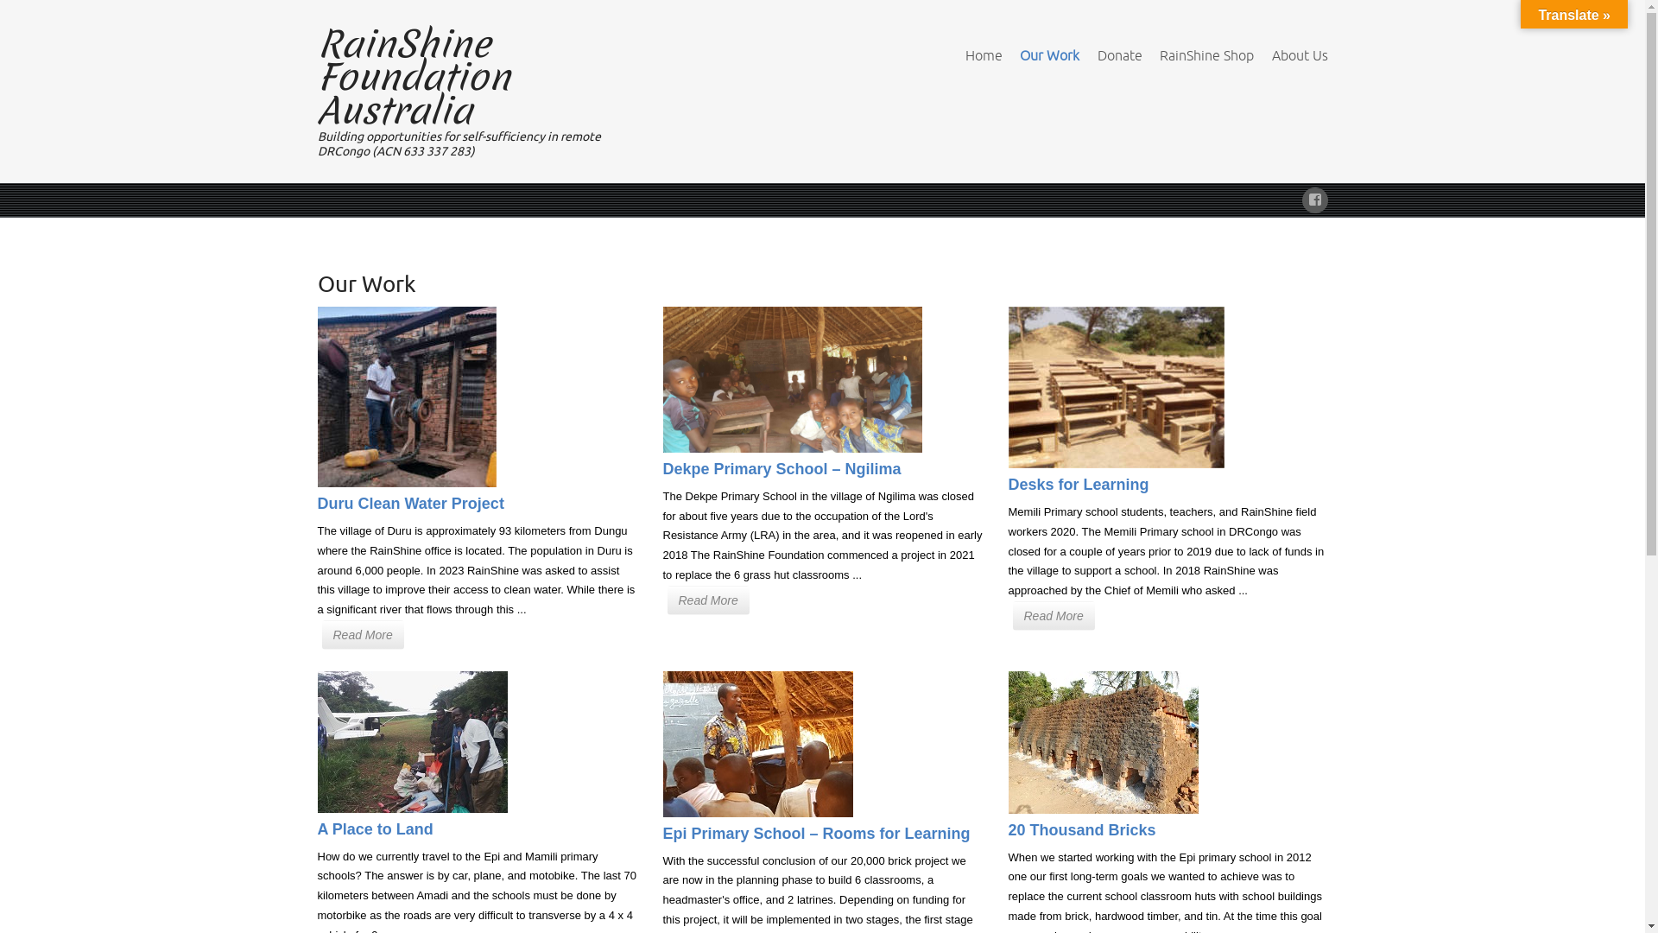 This screenshot has height=933, width=1658. What do you see at coordinates (1315, 197) in the screenshot?
I see `Facebook` at bounding box center [1315, 197].